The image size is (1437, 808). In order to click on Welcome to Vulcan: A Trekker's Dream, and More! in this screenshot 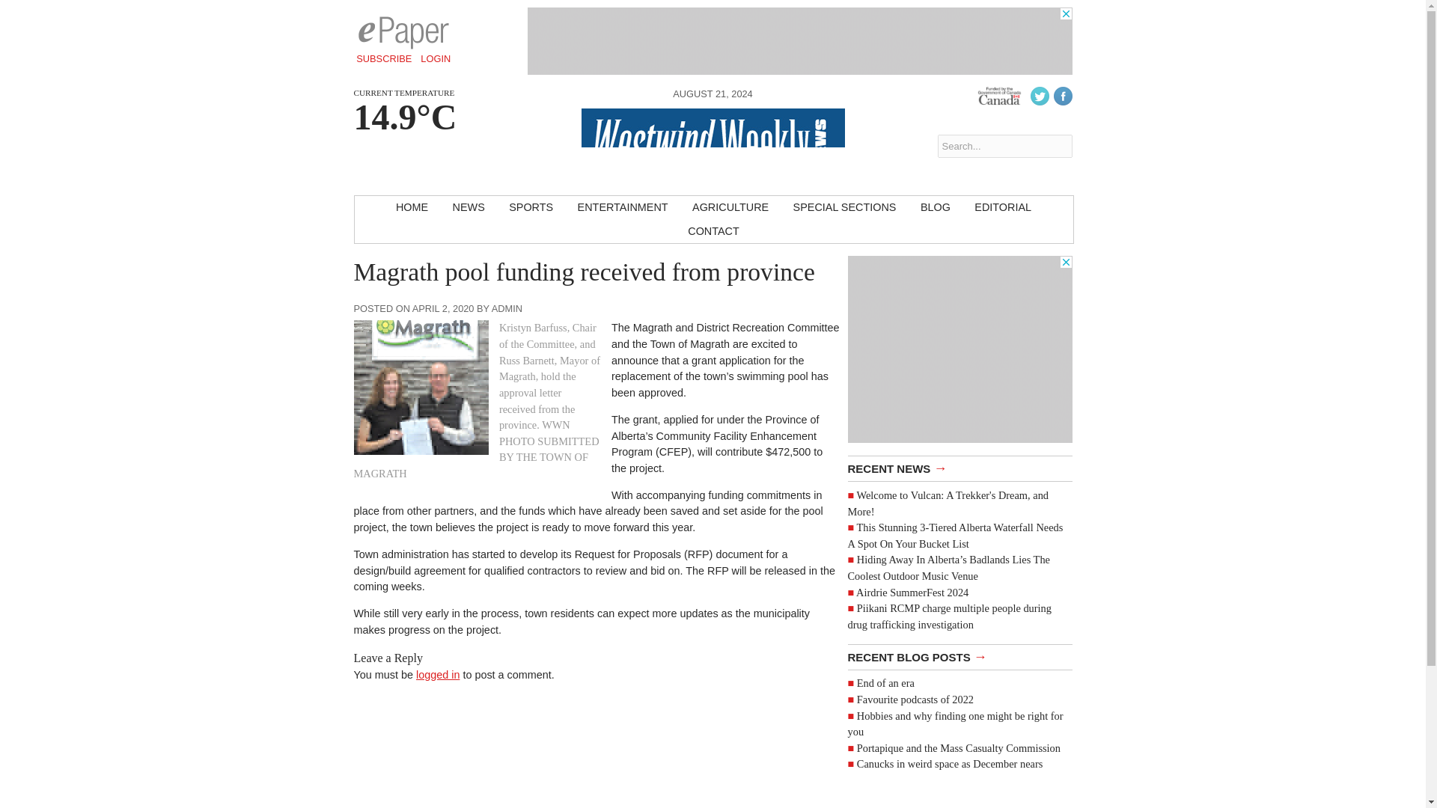, I will do `click(948, 504)`.